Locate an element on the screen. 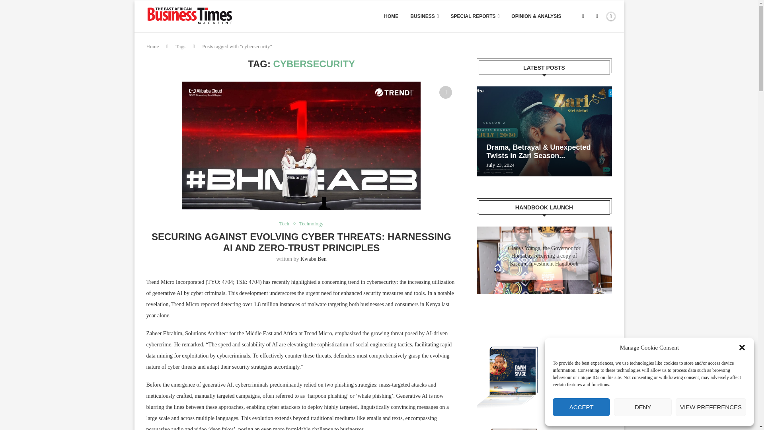  DENY is located at coordinates (643, 407).